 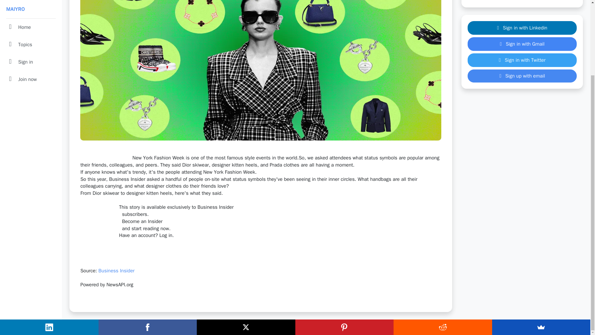 I want to click on Sign in with Gmail, so click(x=522, y=44).